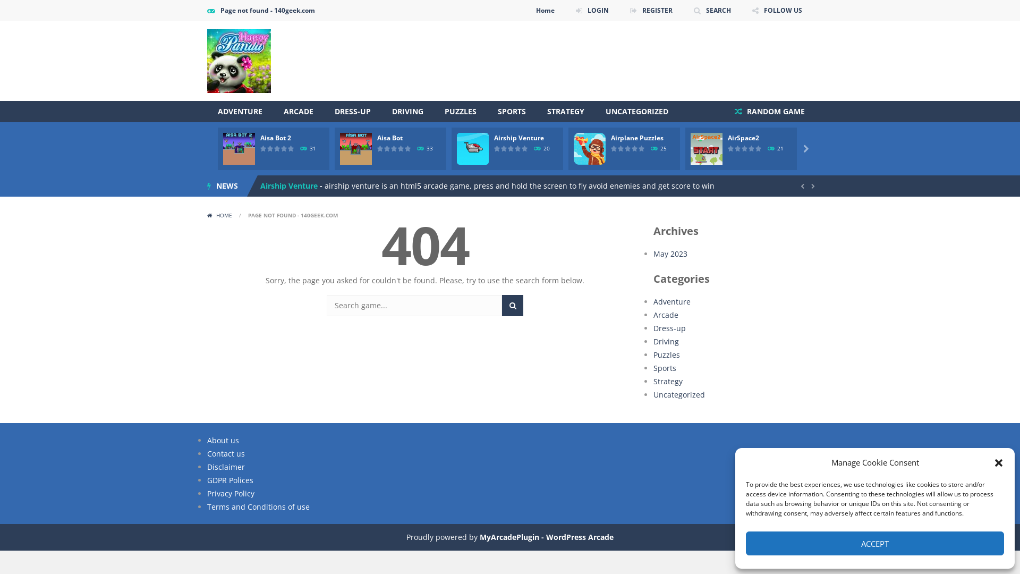 The image size is (1020, 574). What do you see at coordinates (752, 149) in the screenshot?
I see `0 votes, average: 0.00 out of 5` at bounding box center [752, 149].